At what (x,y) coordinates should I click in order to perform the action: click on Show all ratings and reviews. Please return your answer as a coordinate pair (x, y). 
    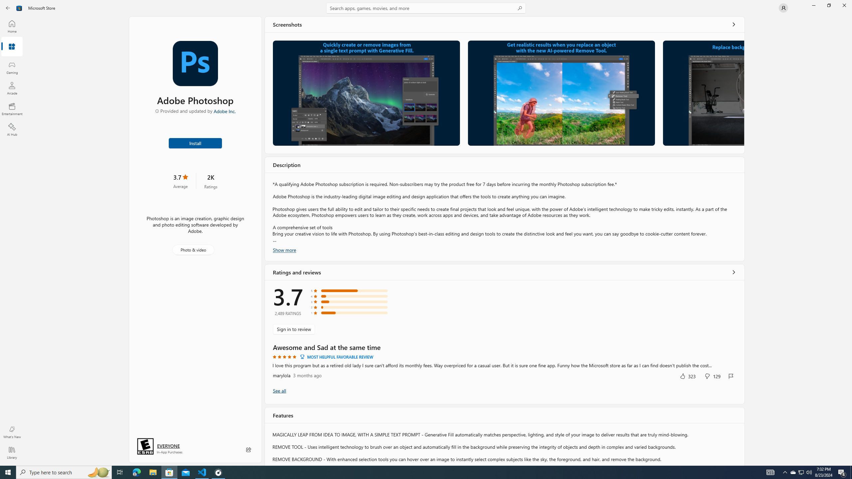
    Looking at the image, I should click on (734, 272).